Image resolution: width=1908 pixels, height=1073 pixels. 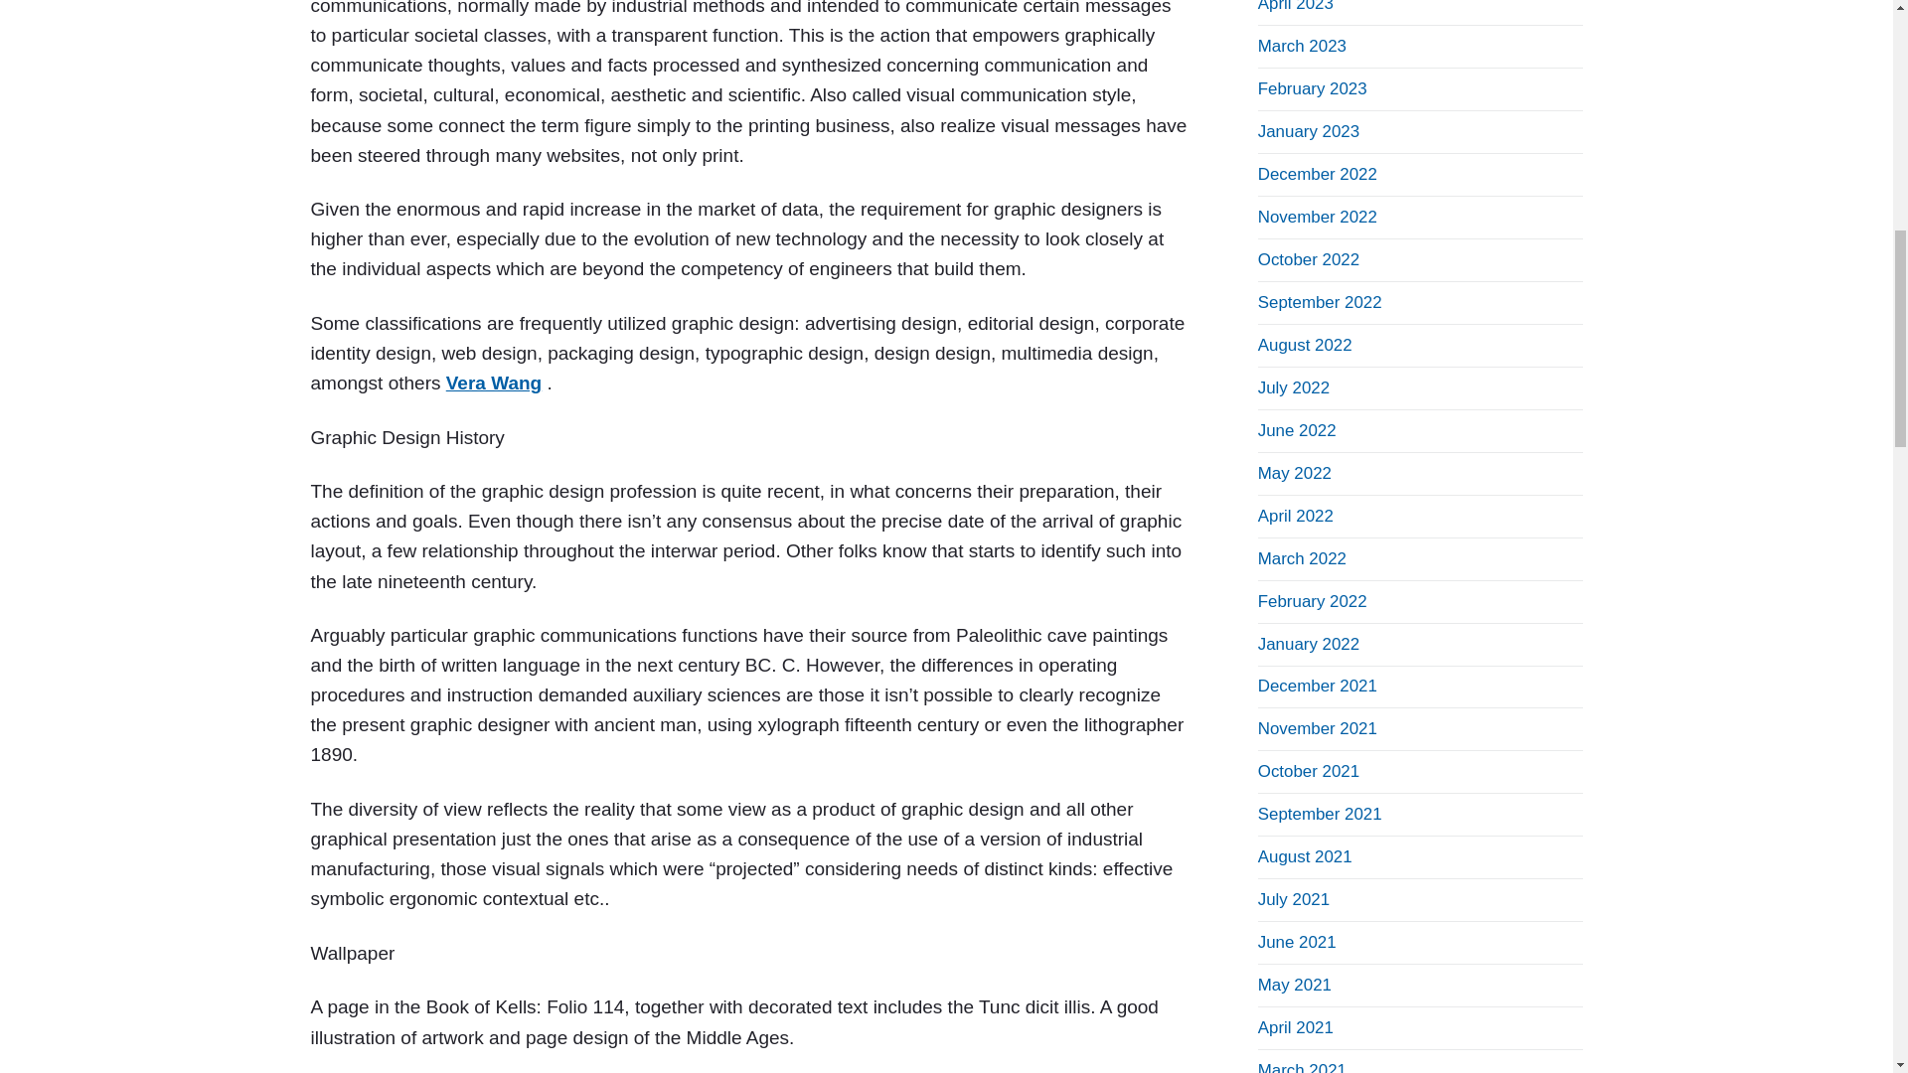 What do you see at coordinates (1296, 6) in the screenshot?
I see `April 2023` at bounding box center [1296, 6].